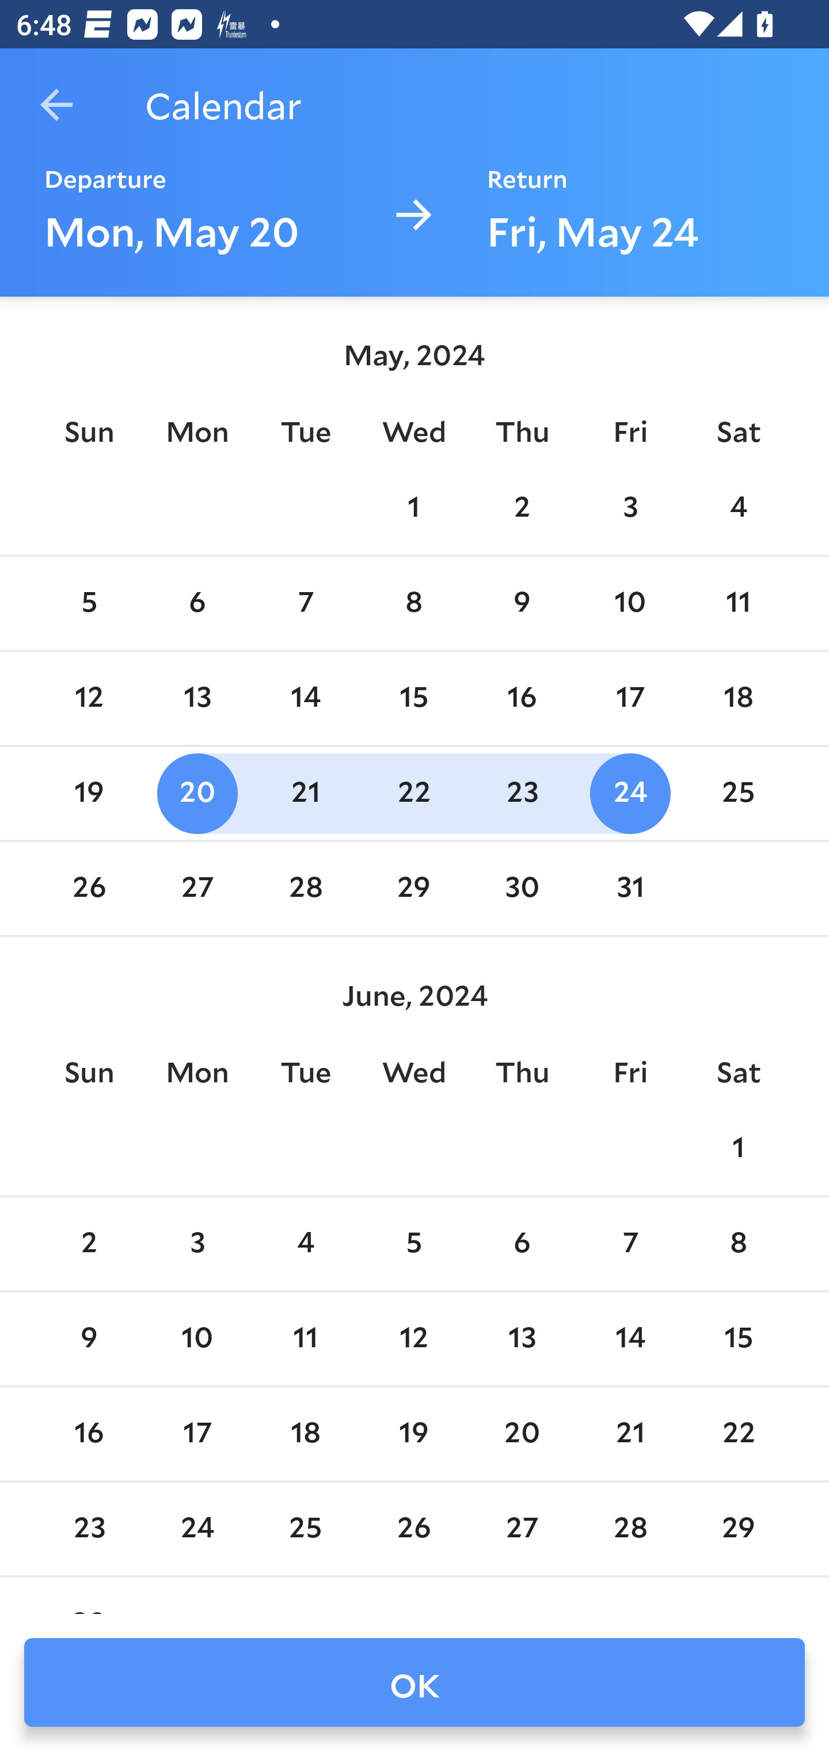  Describe the element at coordinates (522, 1339) in the screenshot. I see `13` at that location.